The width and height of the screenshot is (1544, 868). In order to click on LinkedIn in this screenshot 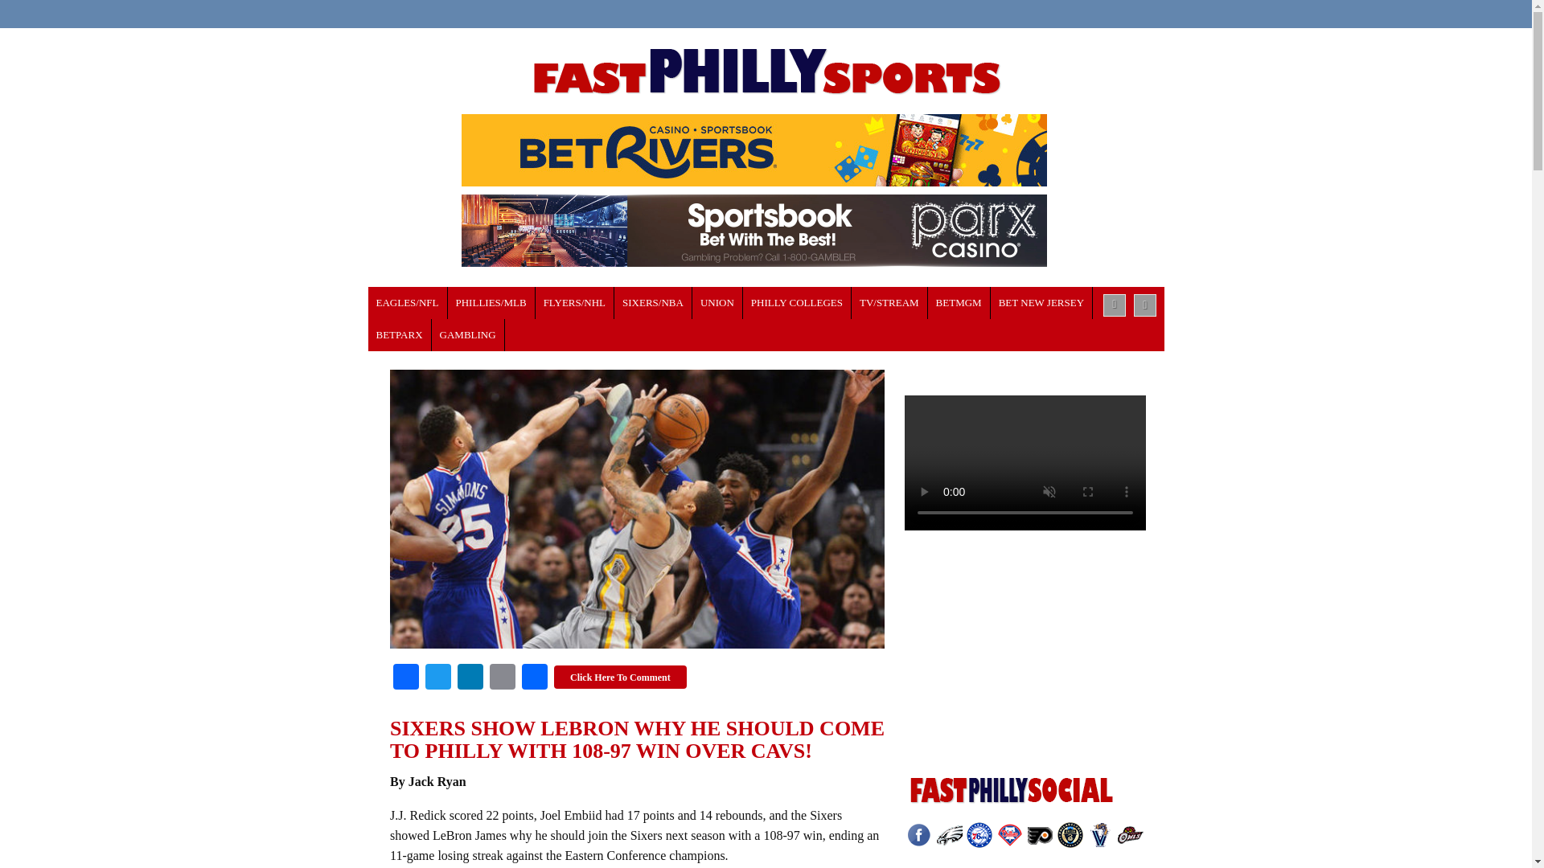, I will do `click(470, 678)`.